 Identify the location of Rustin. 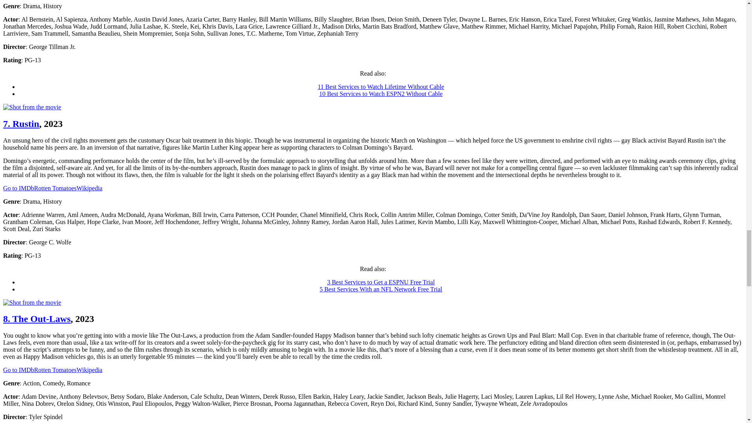
(21, 124).